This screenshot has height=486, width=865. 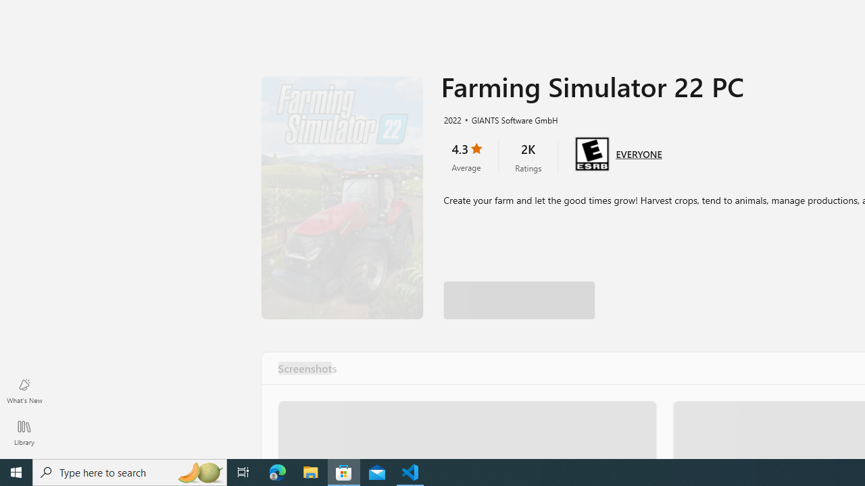 I want to click on Play Trailer, so click(x=342, y=198).